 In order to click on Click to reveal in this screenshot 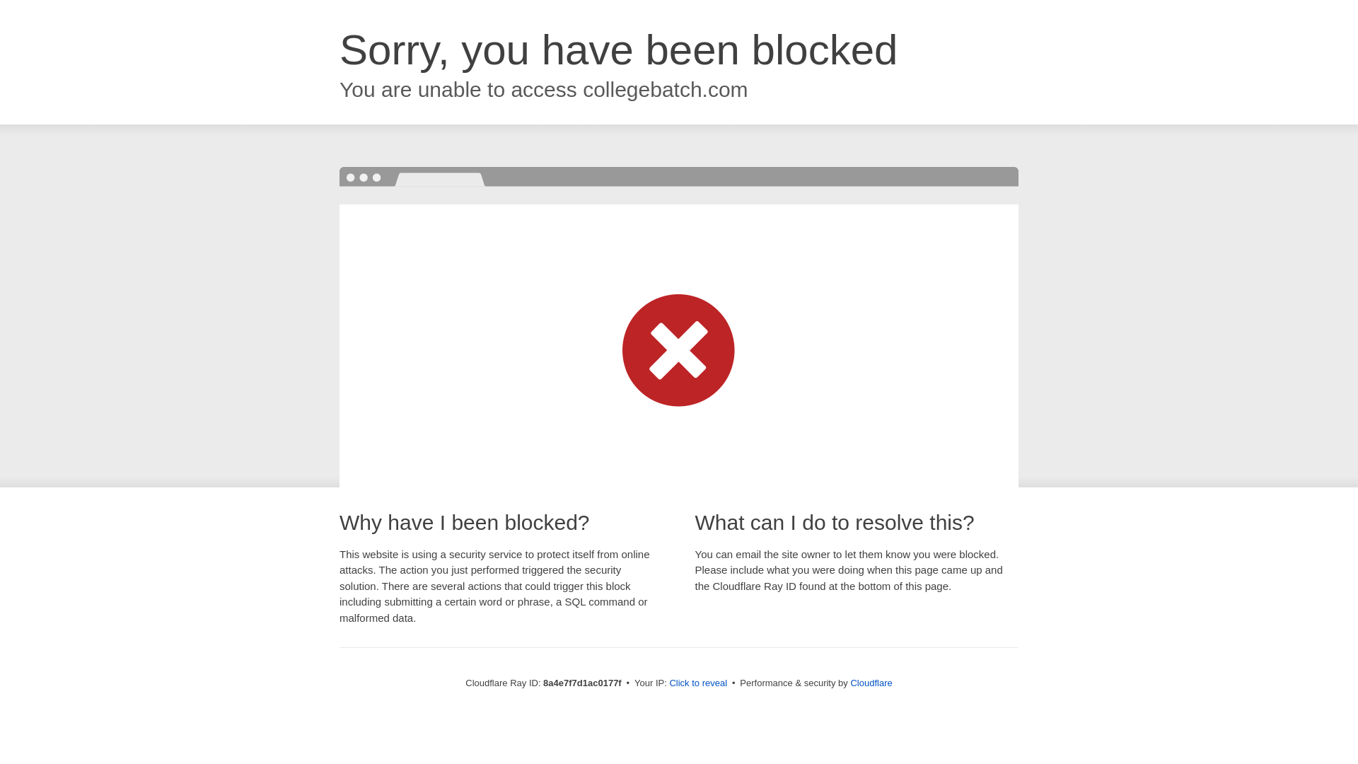, I will do `click(697, 683)`.